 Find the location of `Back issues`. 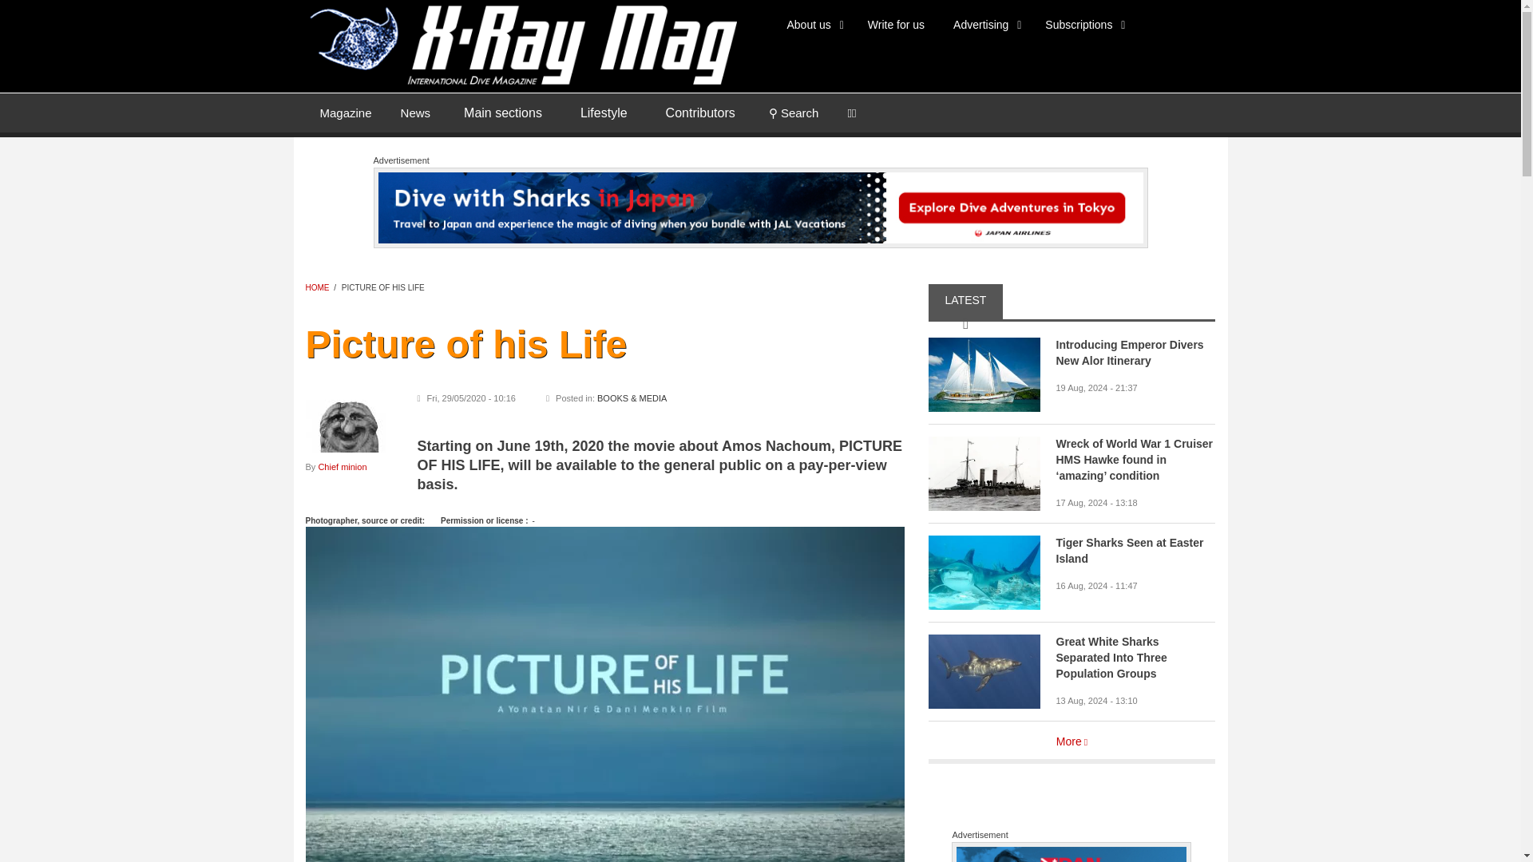

Back issues is located at coordinates (345, 112).